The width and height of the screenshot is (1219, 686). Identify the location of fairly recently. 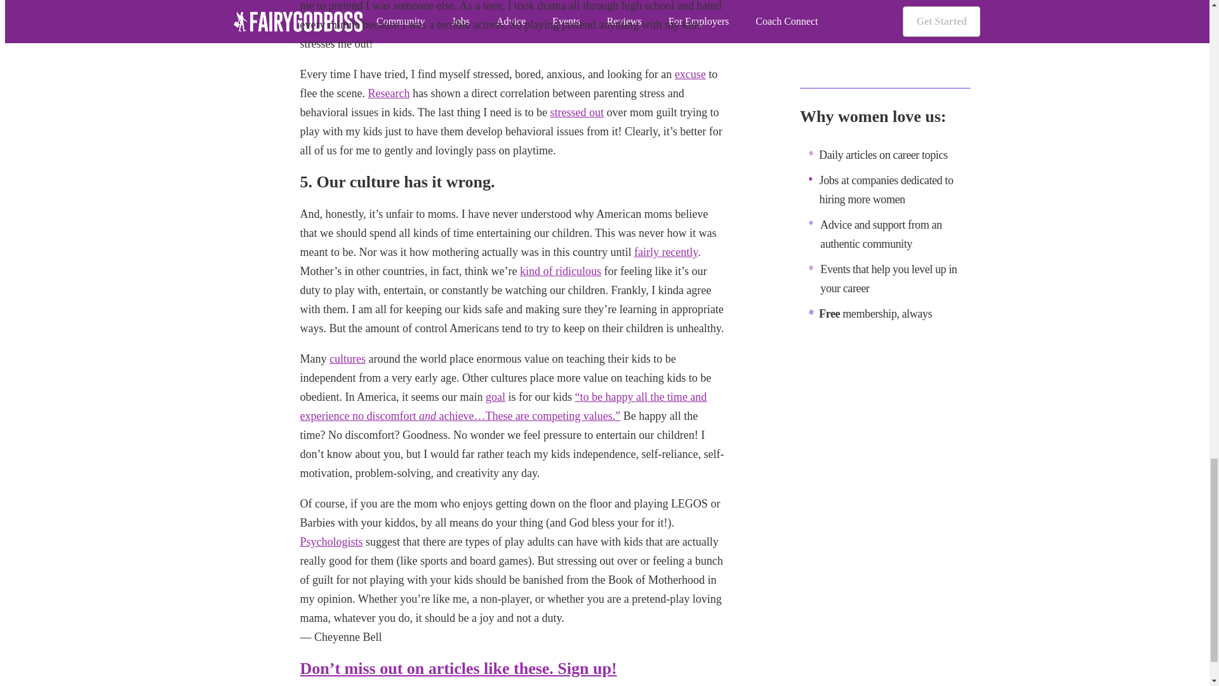
(665, 252).